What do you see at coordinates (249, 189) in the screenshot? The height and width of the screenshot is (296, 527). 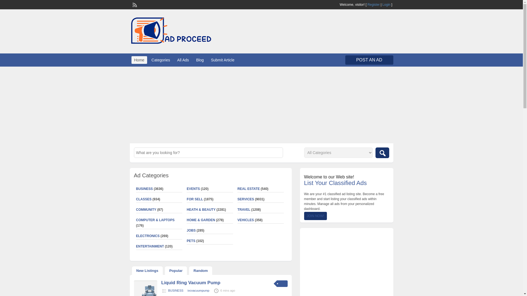 I see `REAL ESTATE` at bounding box center [249, 189].